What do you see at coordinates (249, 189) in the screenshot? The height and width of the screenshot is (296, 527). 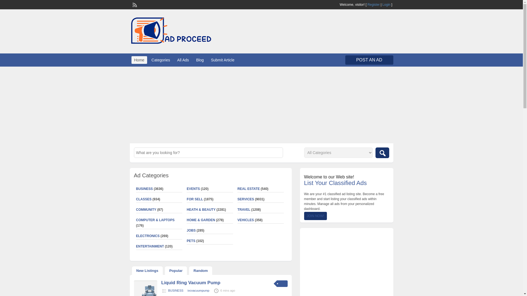 I see `REAL ESTATE` at bounding box center [249, 189].